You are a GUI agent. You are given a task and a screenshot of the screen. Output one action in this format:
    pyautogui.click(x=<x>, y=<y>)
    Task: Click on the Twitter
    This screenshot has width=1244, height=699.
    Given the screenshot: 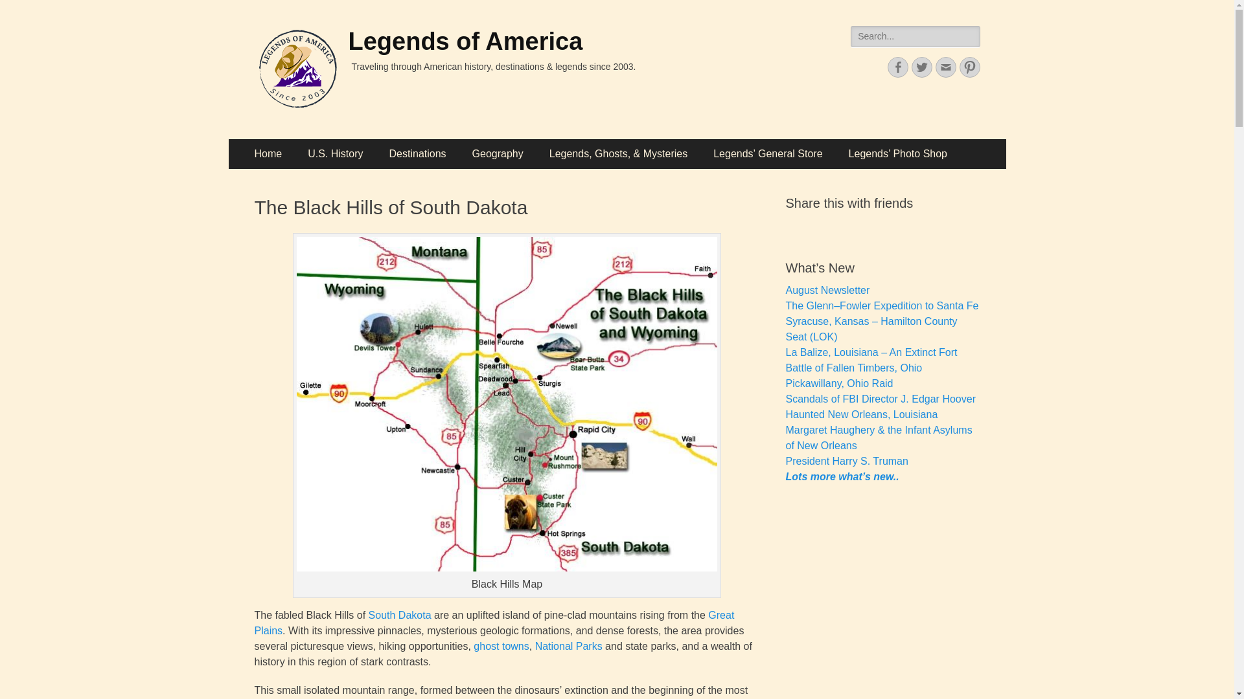 What is the action you would take?
    pyautogui.click(x=921, y=67)
    